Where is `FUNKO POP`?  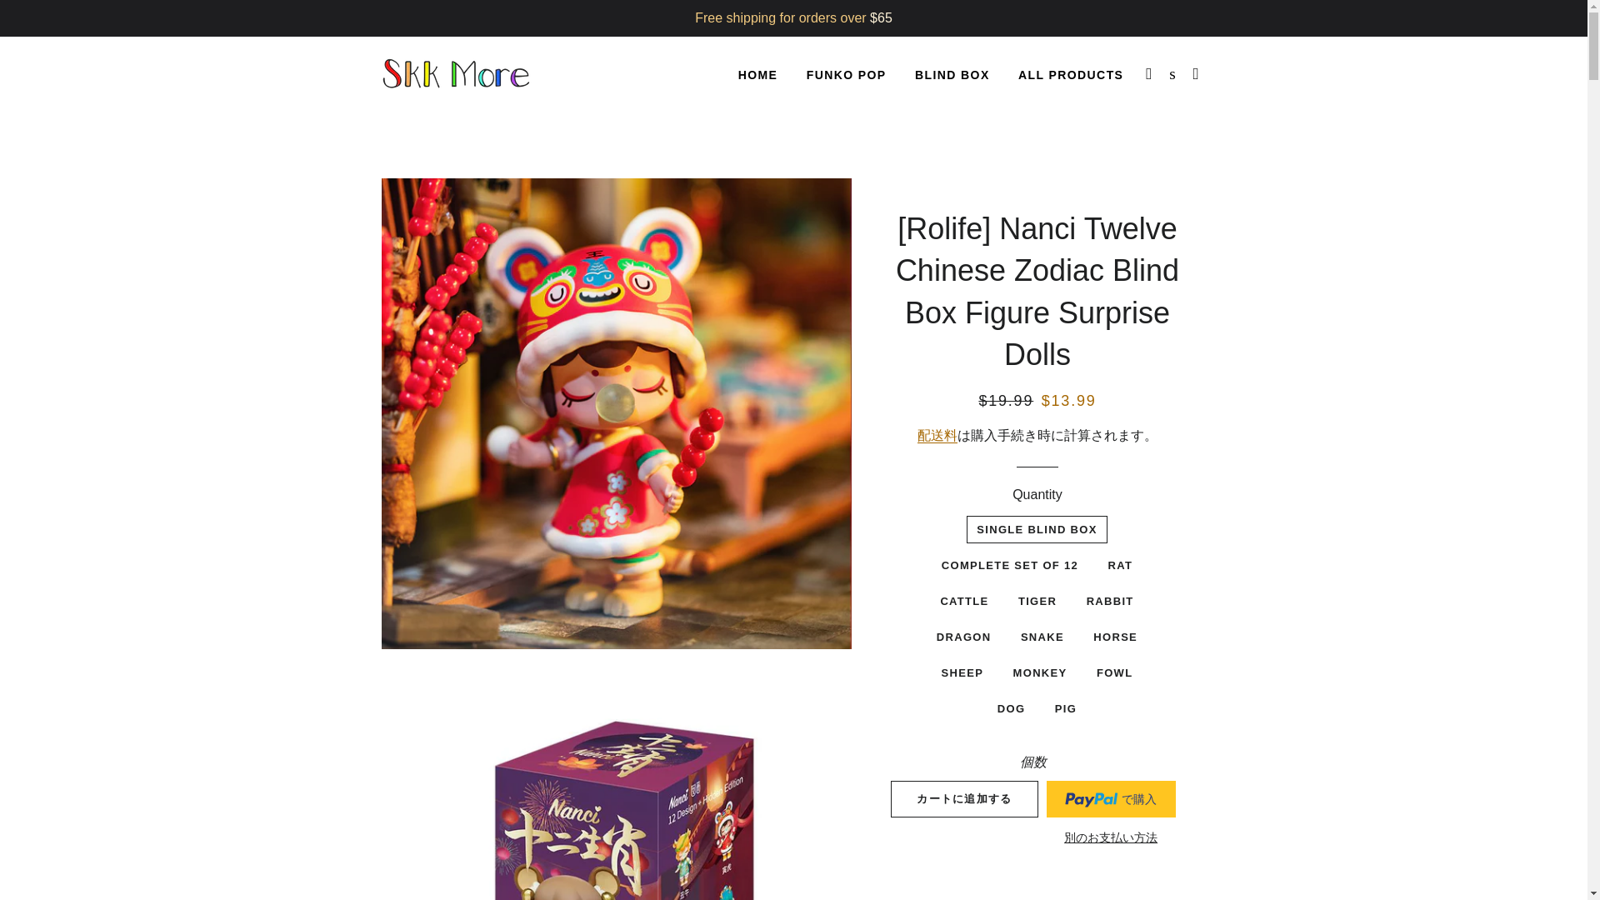
FUNKO POP is located at coordinates (847, 75).